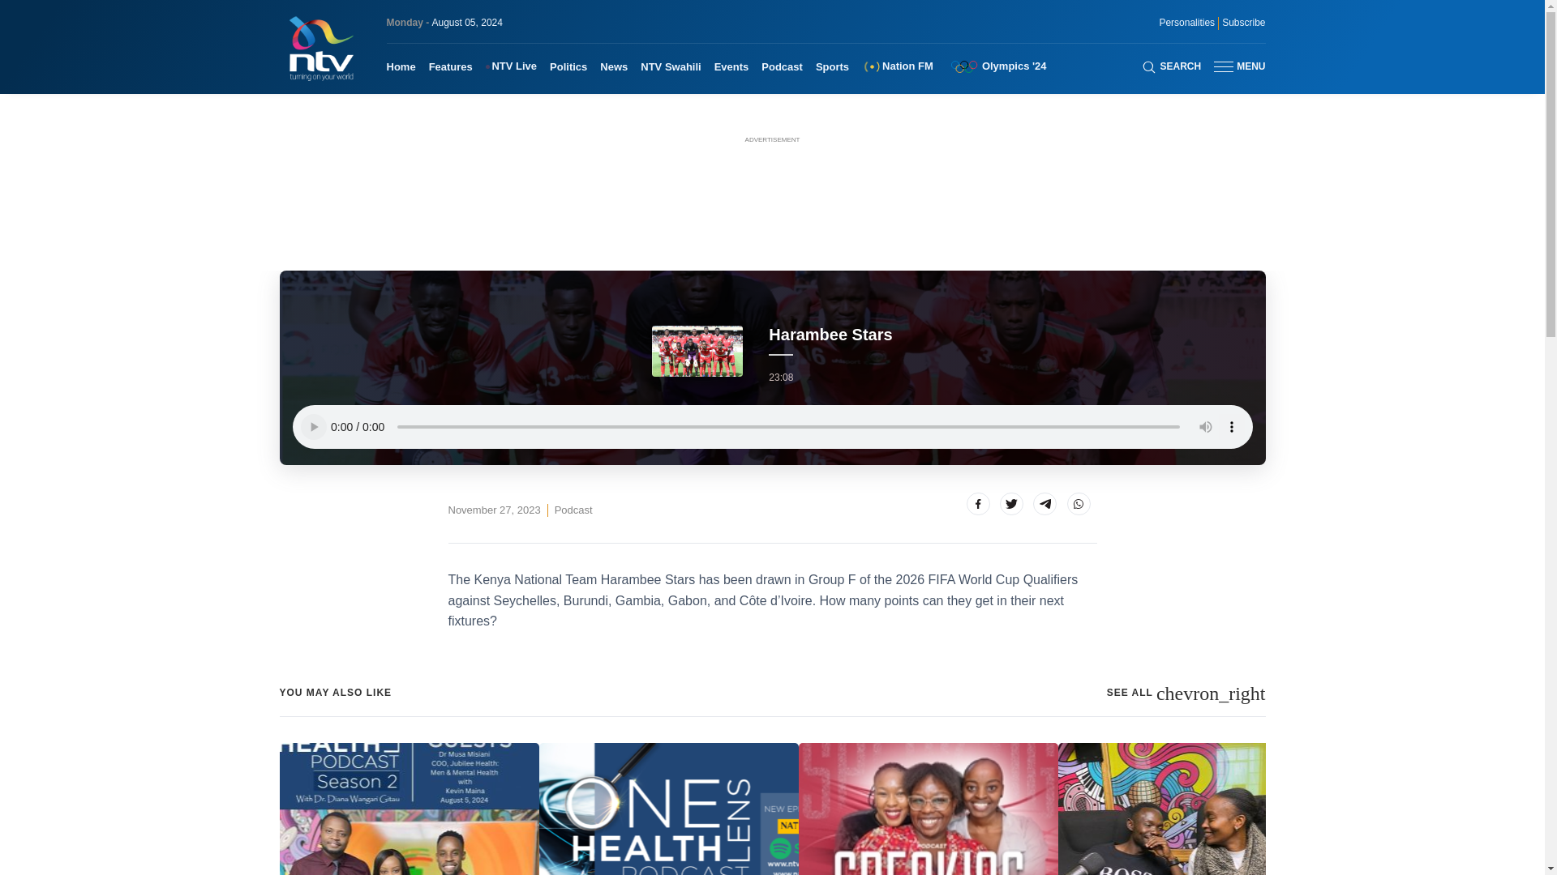  What do you see at coordinates (511, 66) in the screenshot?
I see `NTV Live` at bounding box center [511, 66].